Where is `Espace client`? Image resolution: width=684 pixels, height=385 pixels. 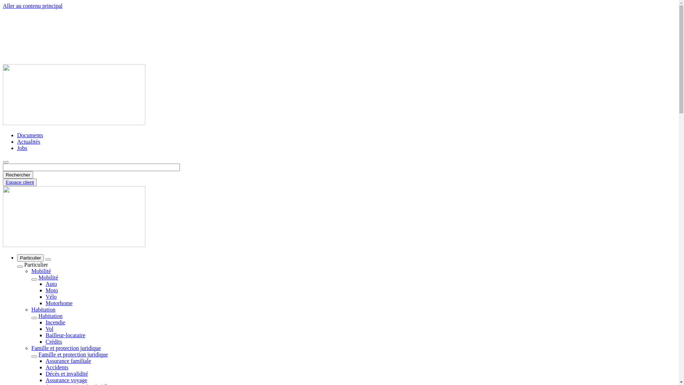 Espace client is located at coordinates (20, 183).